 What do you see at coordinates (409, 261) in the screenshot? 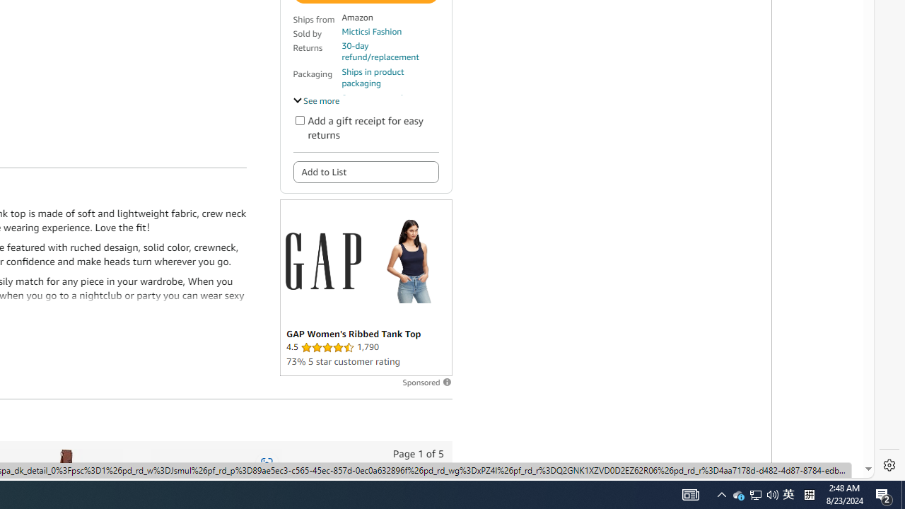
I see `GAP Women's Ribbed Tank Top` at bounding box center [409, 261].